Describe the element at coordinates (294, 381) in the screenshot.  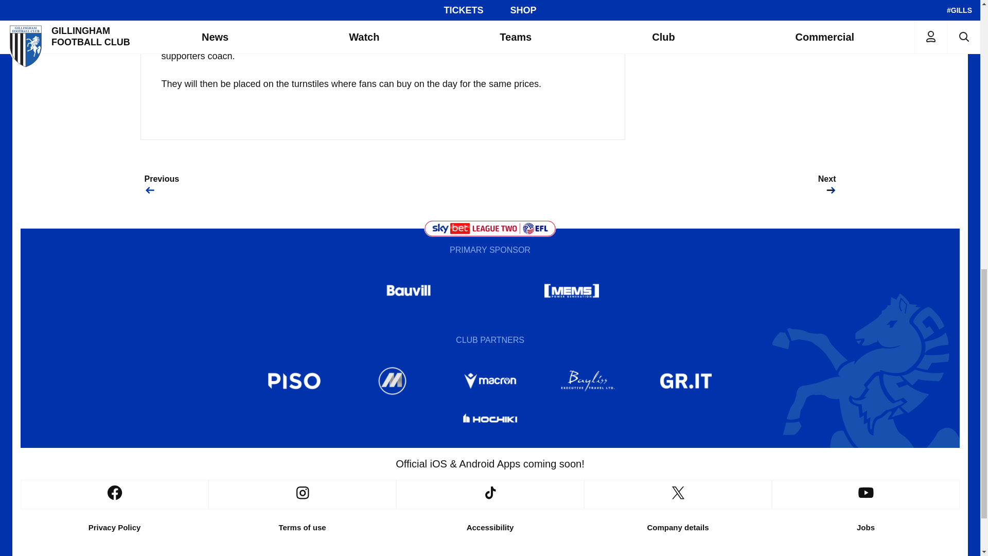
I see `PISO` at that location.